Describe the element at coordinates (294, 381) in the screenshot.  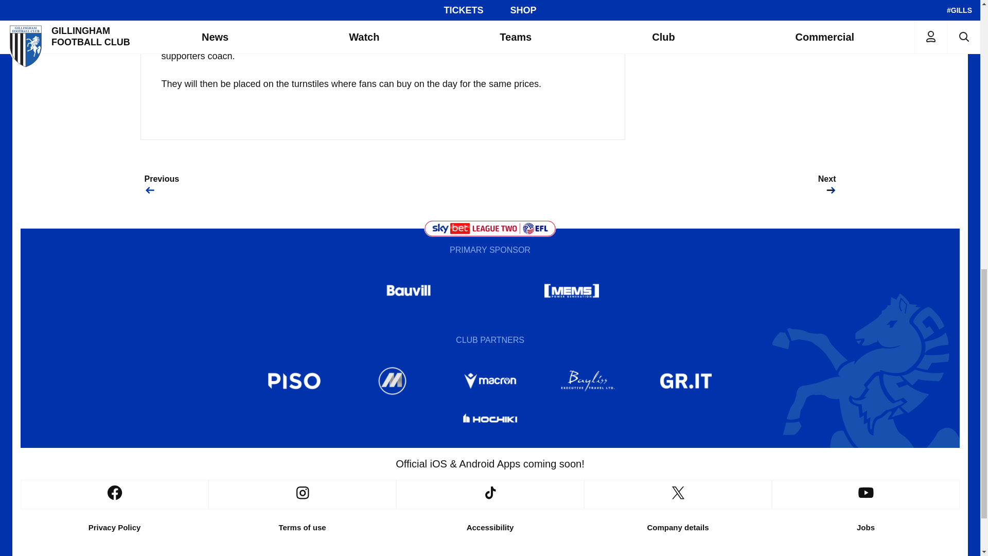
I see `PISO` at that location.